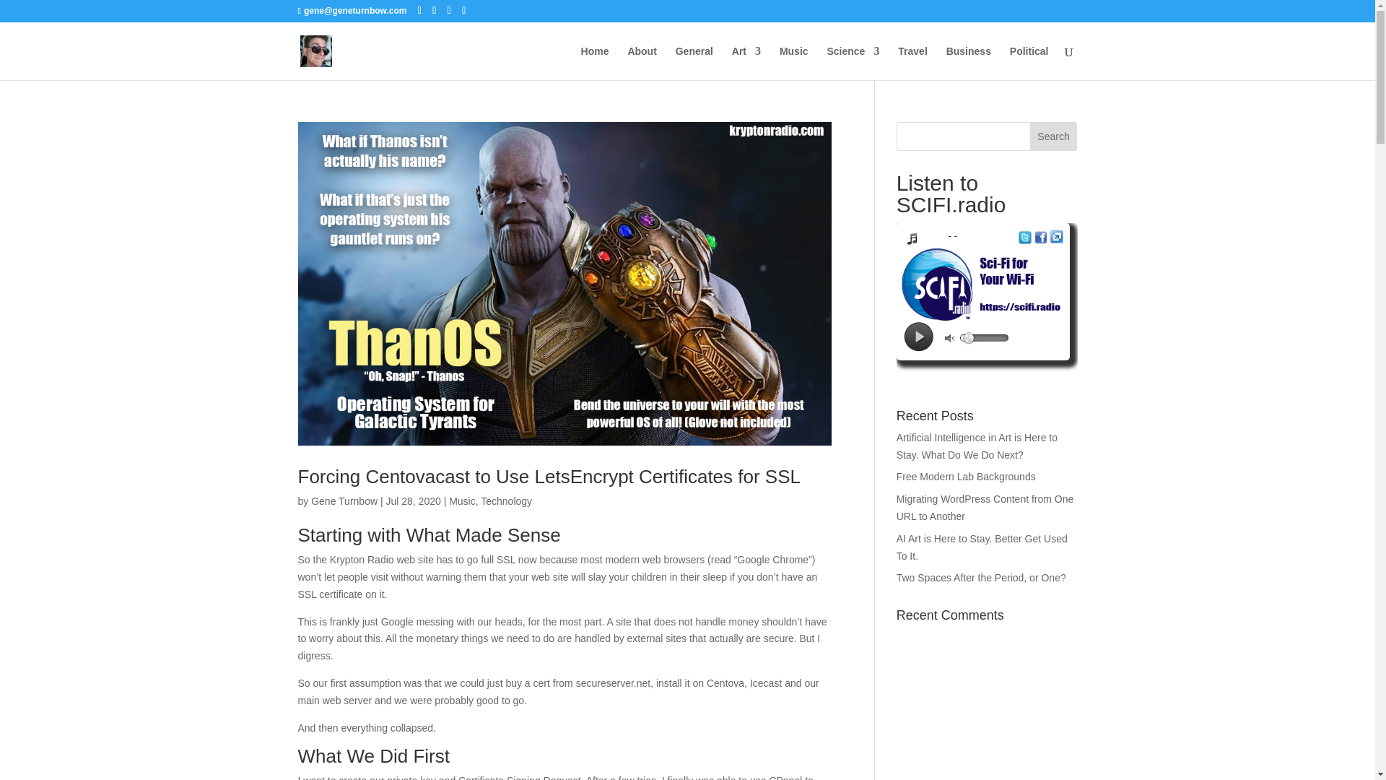 The width and height of the screenshot is (1386, 780). What do you see at coordinates (988, 715) in the screenshot?
I see `CodePen Embed rawvJe` at bounding box center [988, 715].